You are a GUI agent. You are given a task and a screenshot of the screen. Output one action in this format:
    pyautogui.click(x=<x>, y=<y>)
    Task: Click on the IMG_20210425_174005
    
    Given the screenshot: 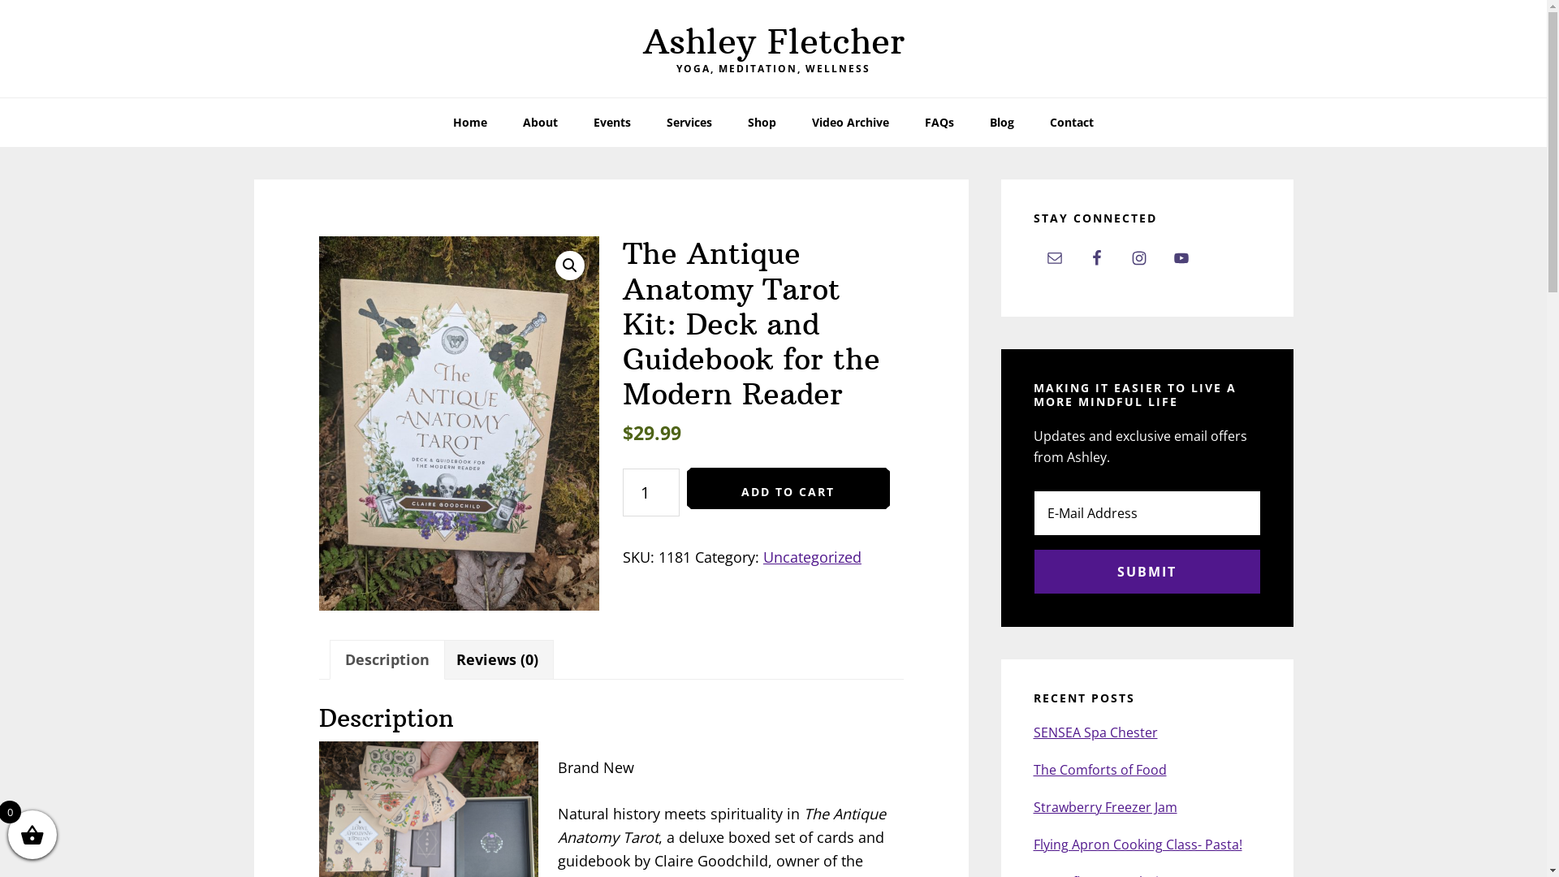 What is the action you would take?
    pyautogui.click(x=459, y=424)
    